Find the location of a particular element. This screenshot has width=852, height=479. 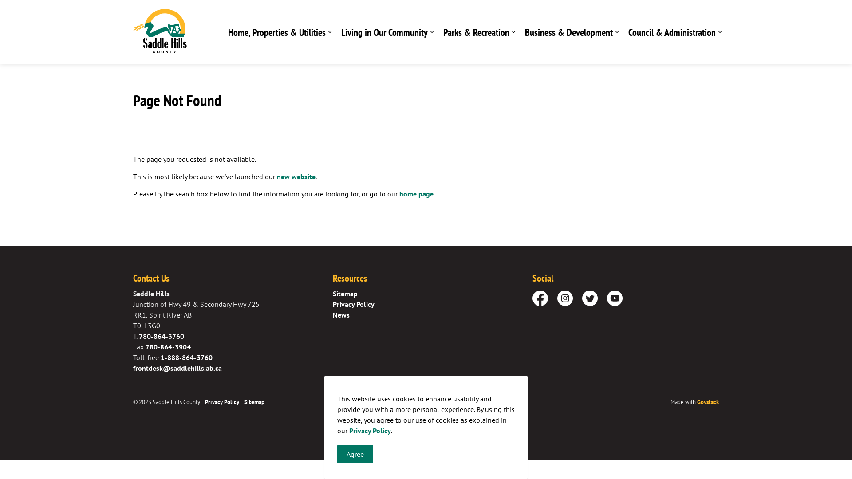

780-864-3760 is located at coordinates (162, 336).